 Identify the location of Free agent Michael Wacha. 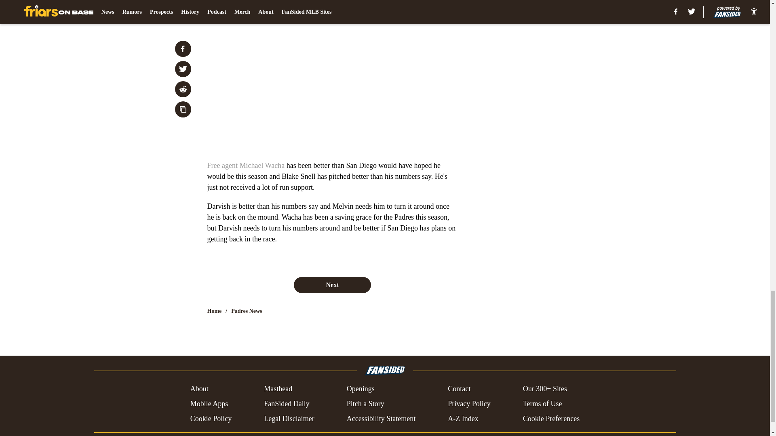
(246, 166).